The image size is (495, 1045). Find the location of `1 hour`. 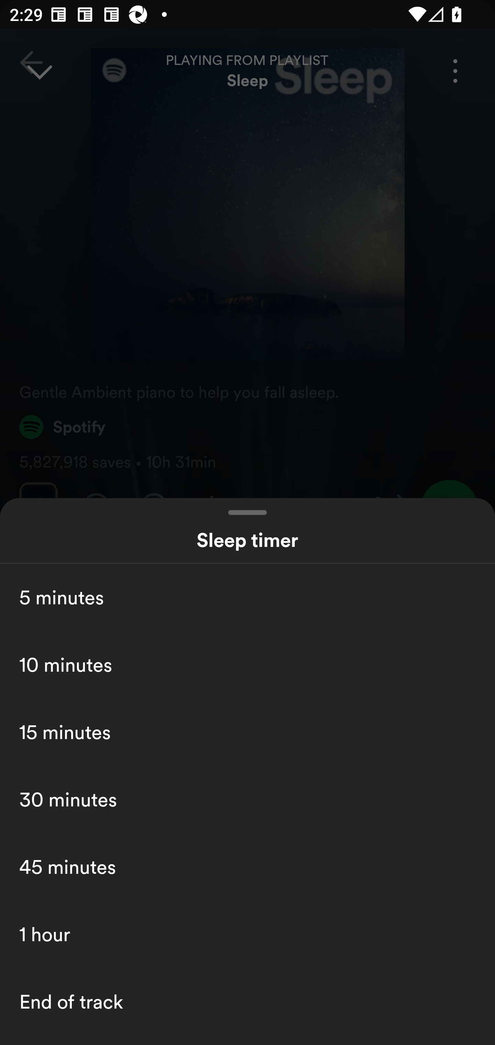

1 hour is located at coordinates (247, 934).